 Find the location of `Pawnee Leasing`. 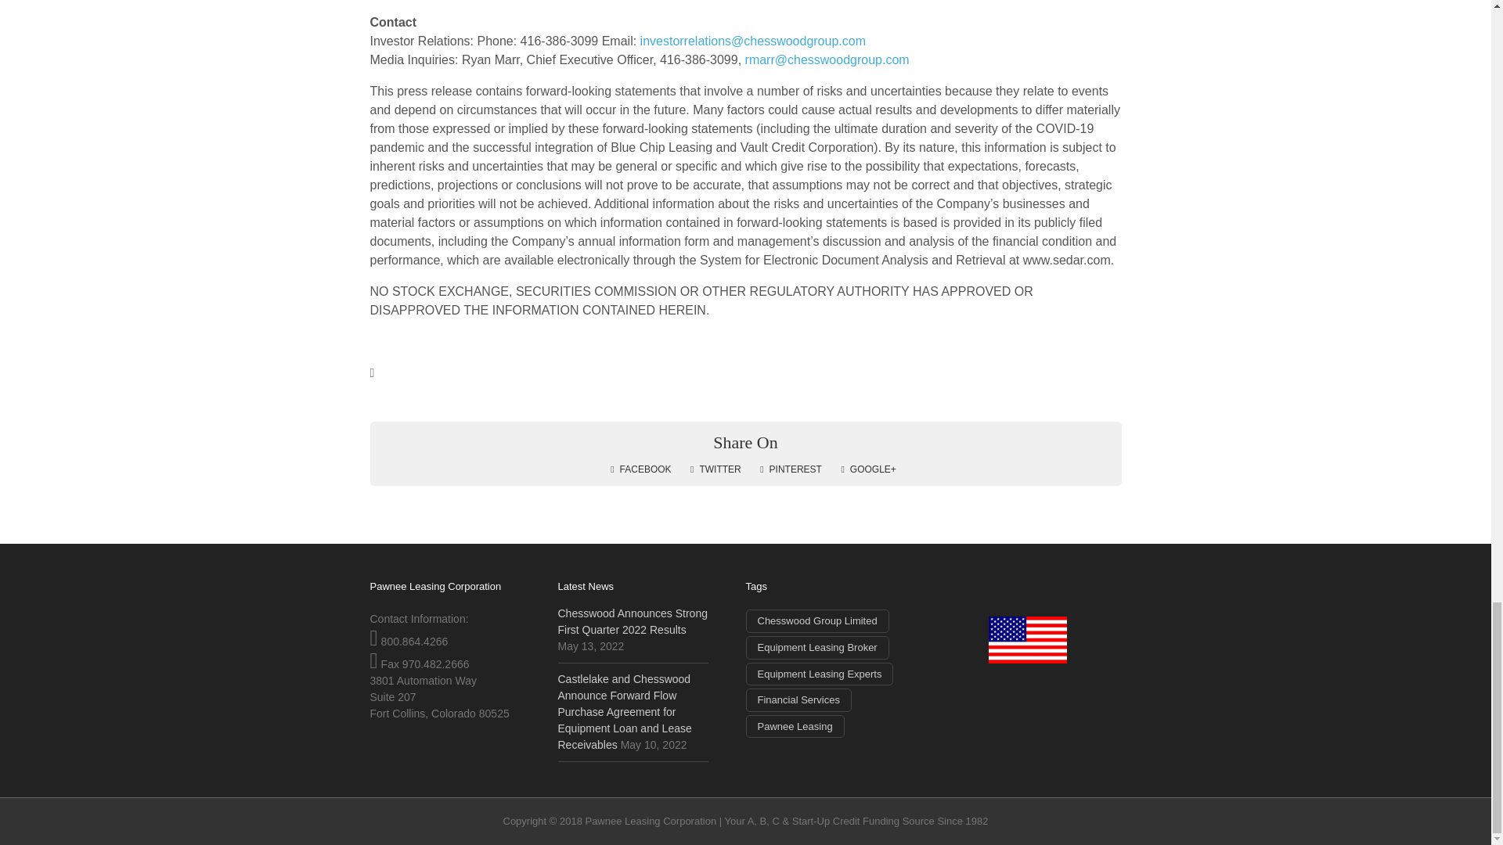

Pawnee Leasing is located at coordinates (794, 726).